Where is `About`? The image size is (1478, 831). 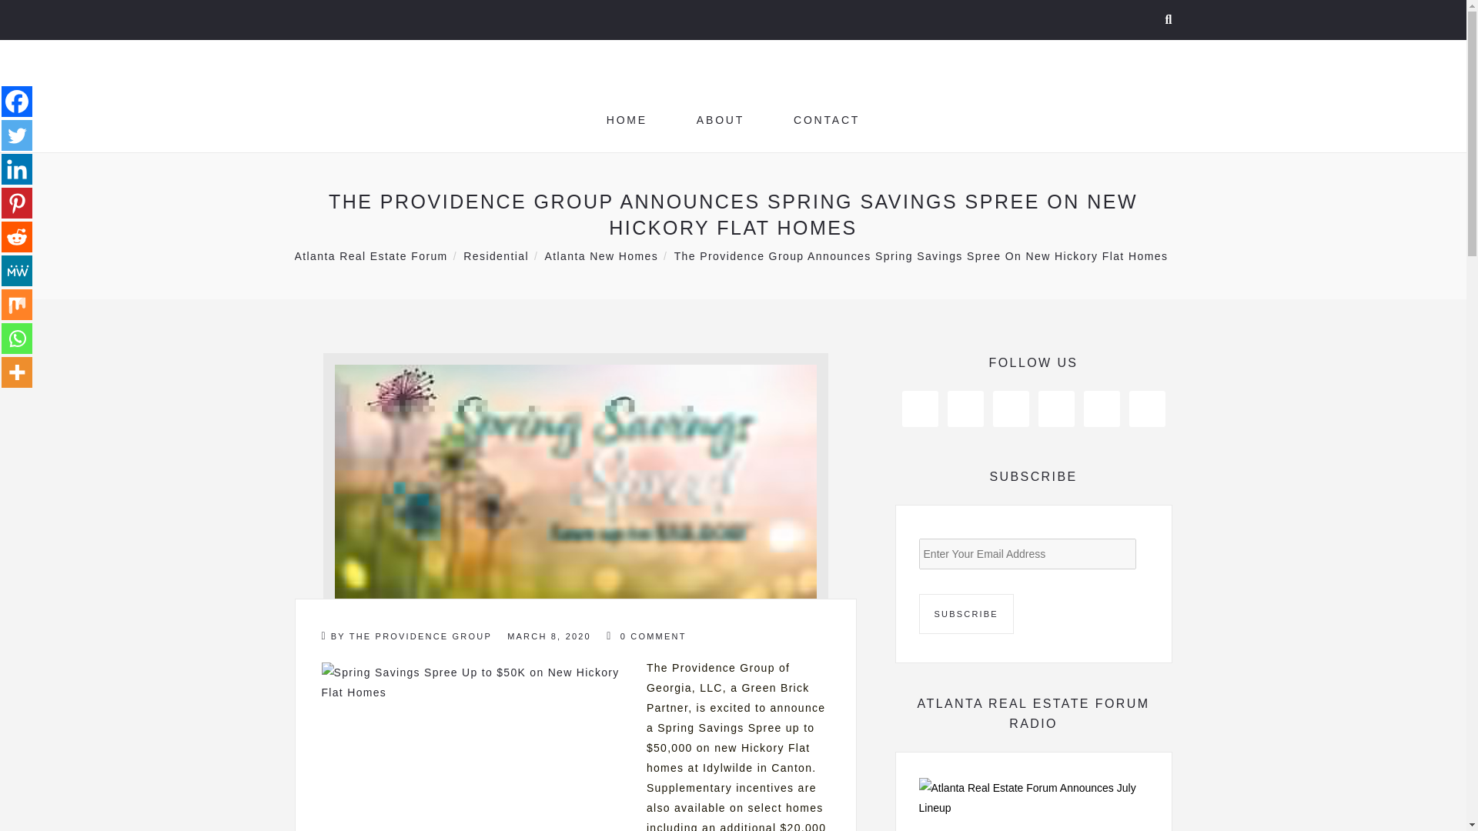 About is located at coordinates (721, 120).